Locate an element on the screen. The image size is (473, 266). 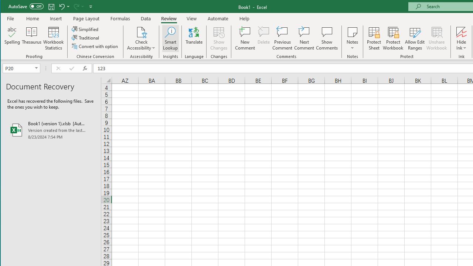
Protect Sheet... is located at coordinates (374, 38).